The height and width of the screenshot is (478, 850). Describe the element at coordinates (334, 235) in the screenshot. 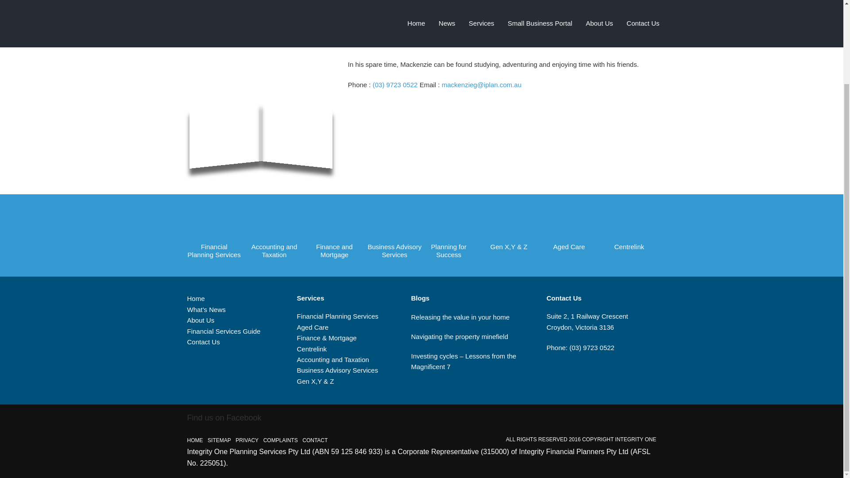

I see `Finance and Mortgage` at that location.